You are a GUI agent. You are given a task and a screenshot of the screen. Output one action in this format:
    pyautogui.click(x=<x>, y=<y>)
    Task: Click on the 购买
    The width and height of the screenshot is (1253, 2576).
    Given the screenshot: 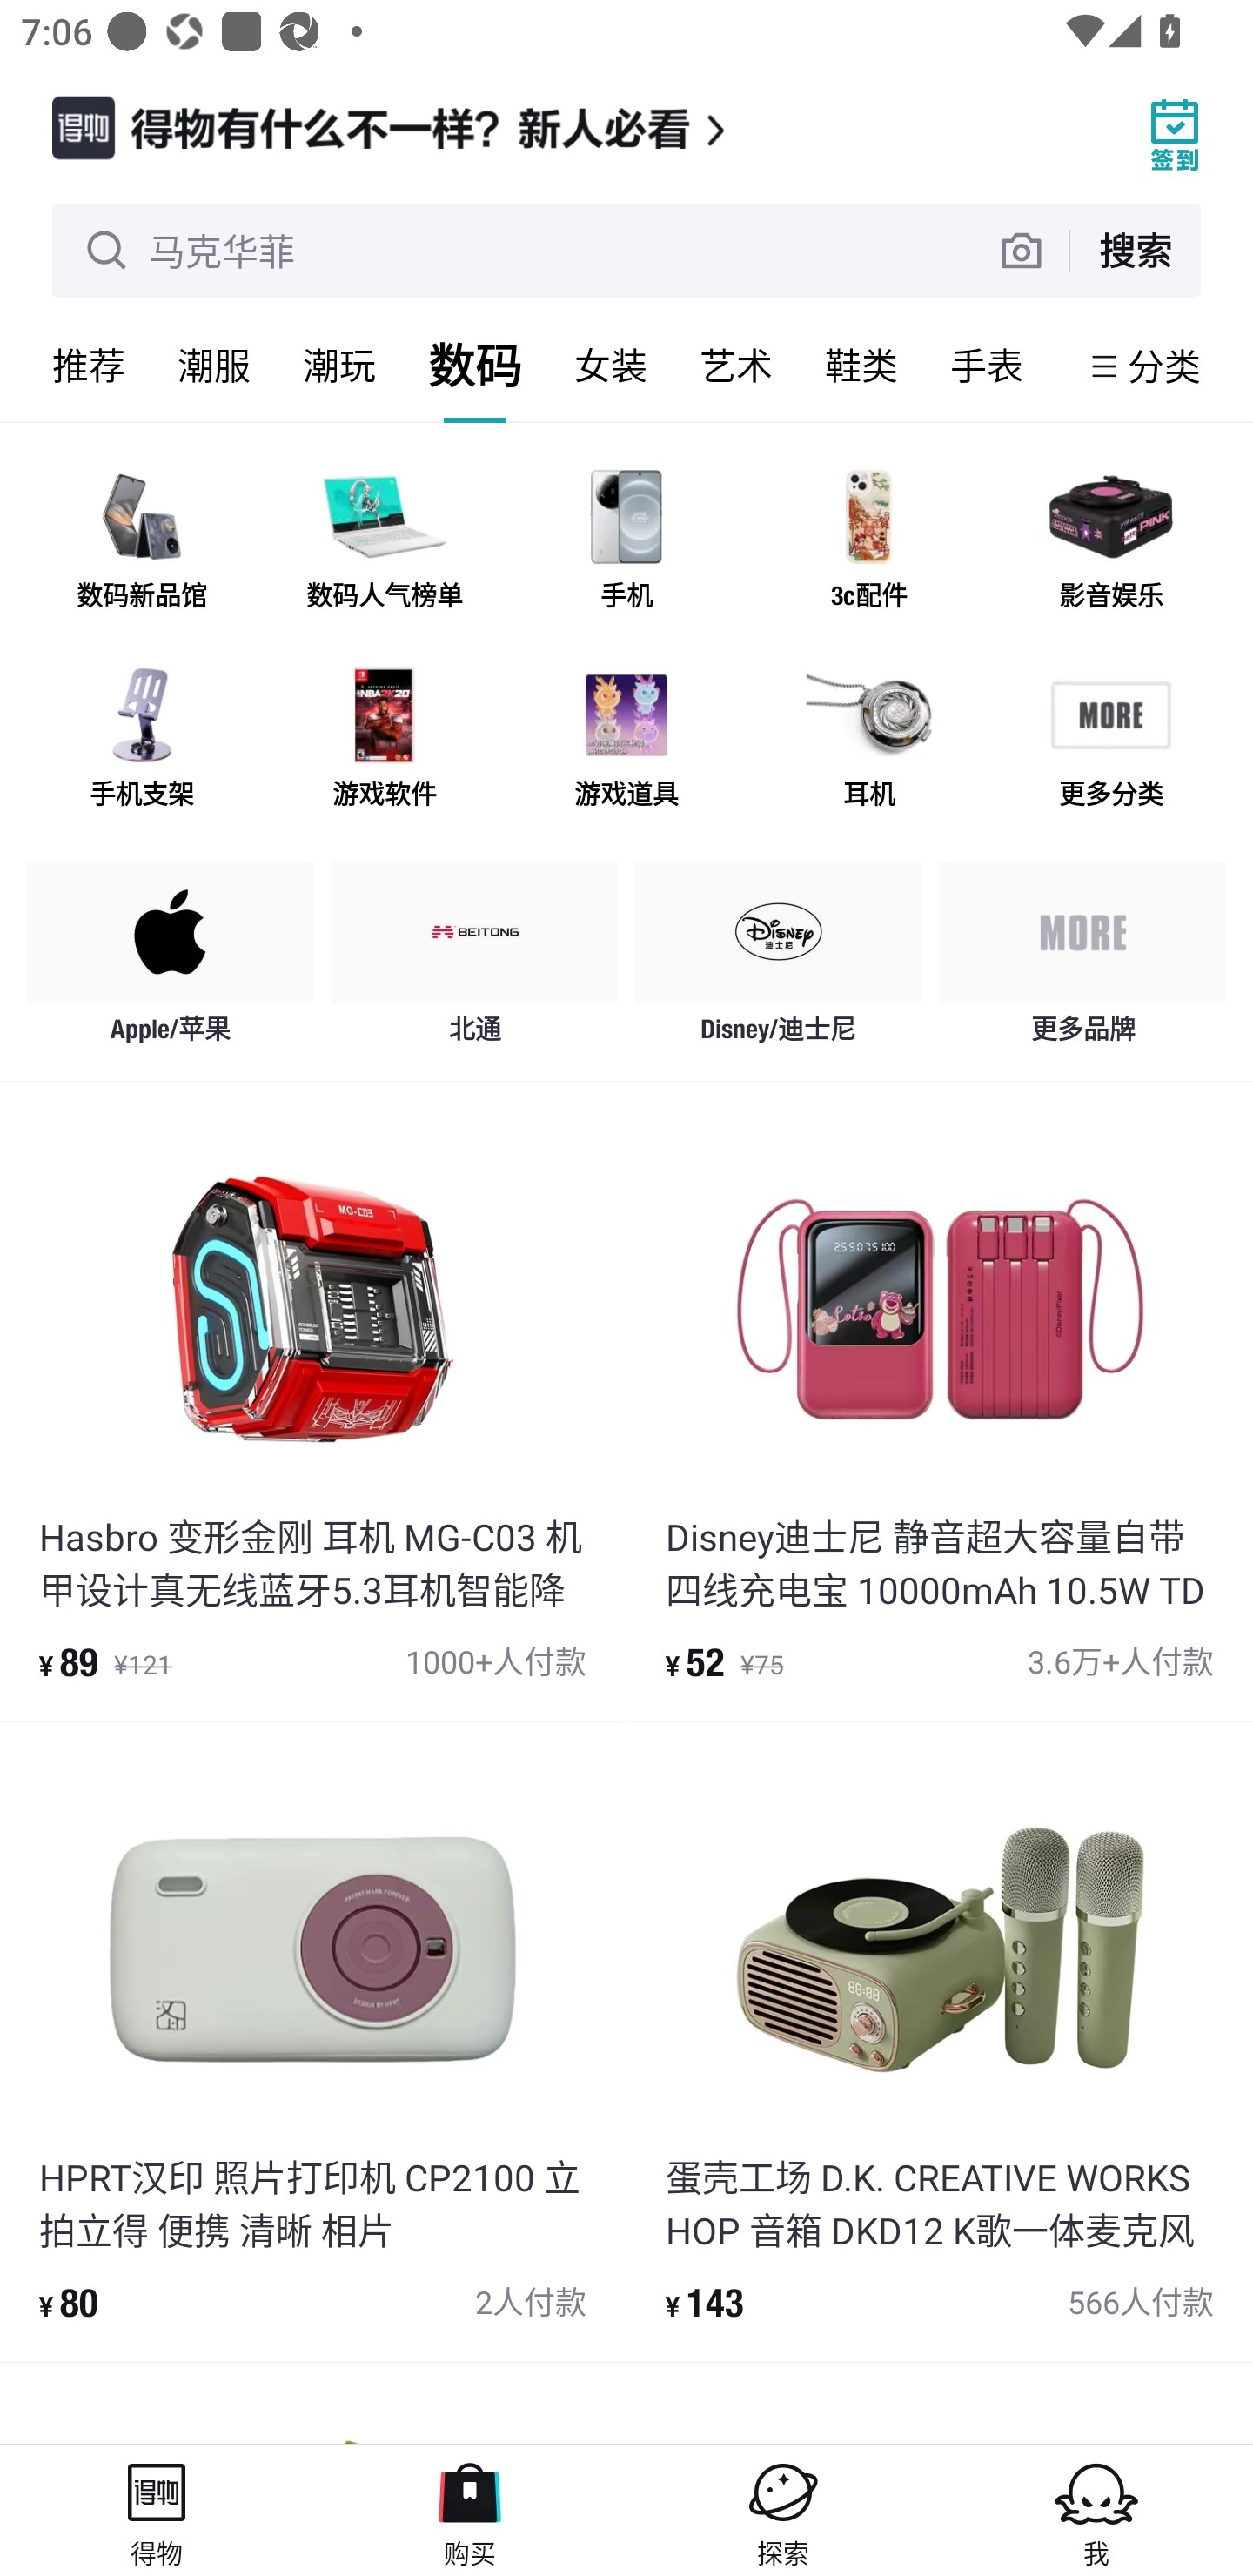 What is the action you would take?
    pyautogui.click(x=470, y=2510)
    